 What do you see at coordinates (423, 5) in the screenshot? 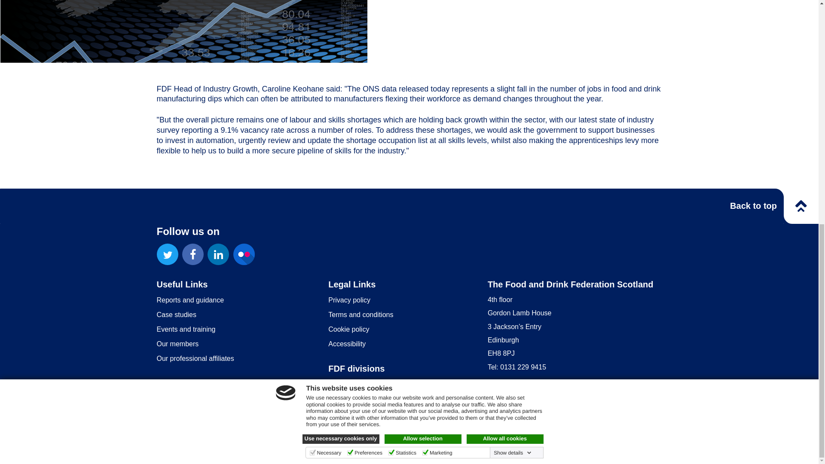
I see `Allow selection` at bounding box center [423, 5].